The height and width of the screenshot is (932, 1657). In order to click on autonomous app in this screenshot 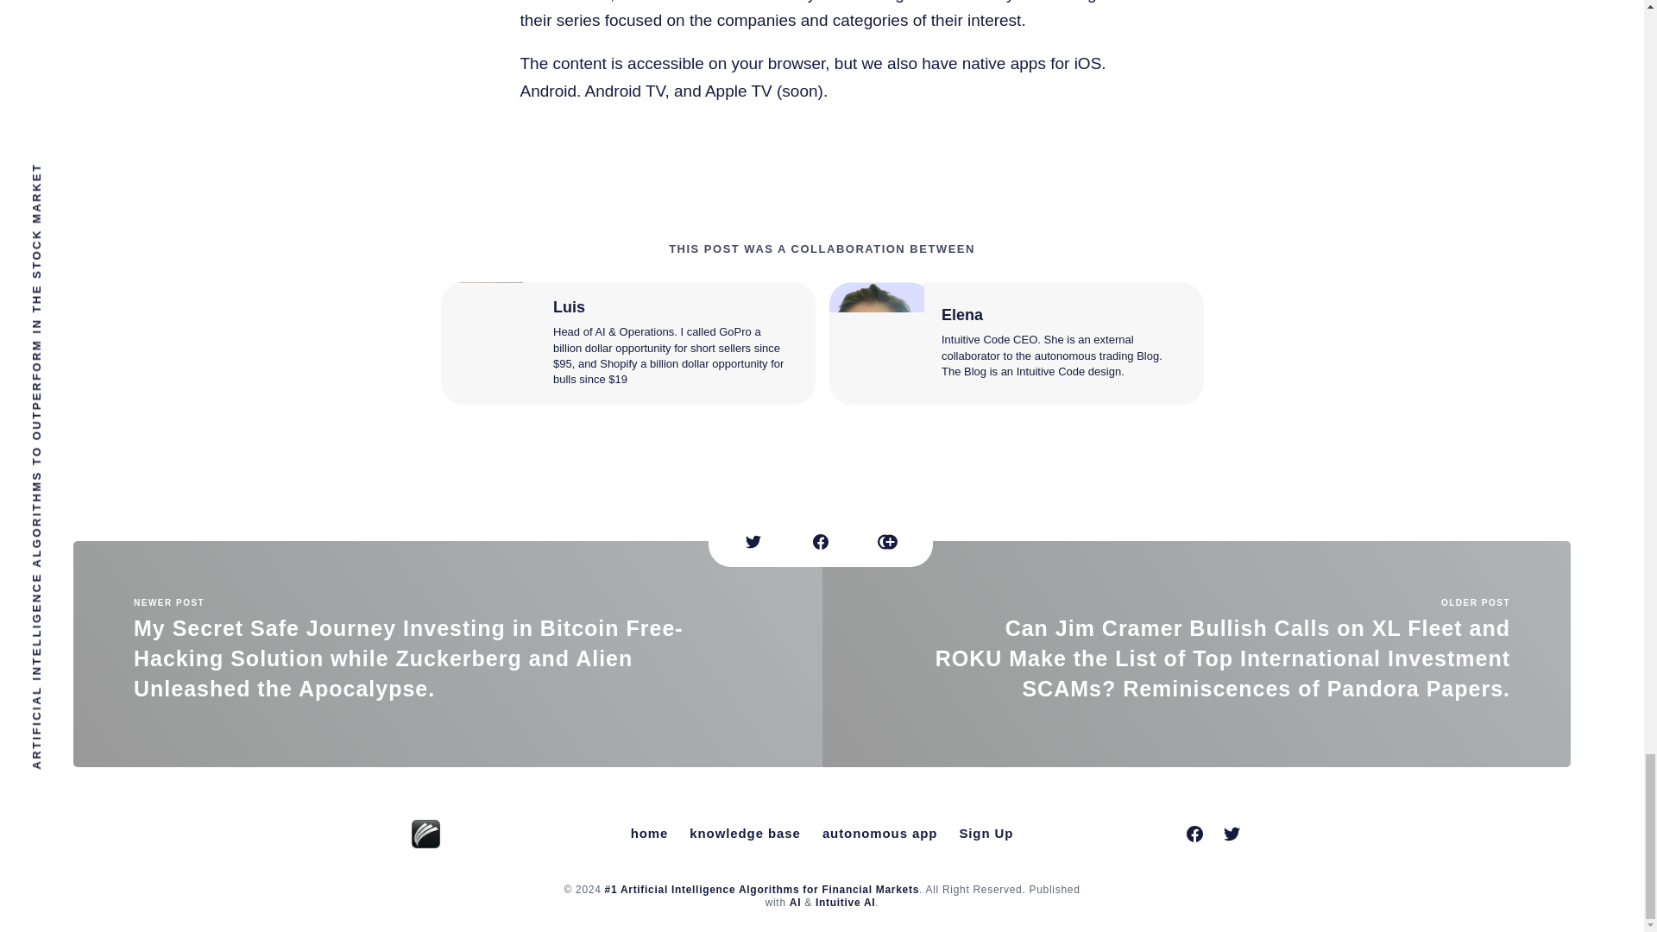, I will do `click(879, 834)`.